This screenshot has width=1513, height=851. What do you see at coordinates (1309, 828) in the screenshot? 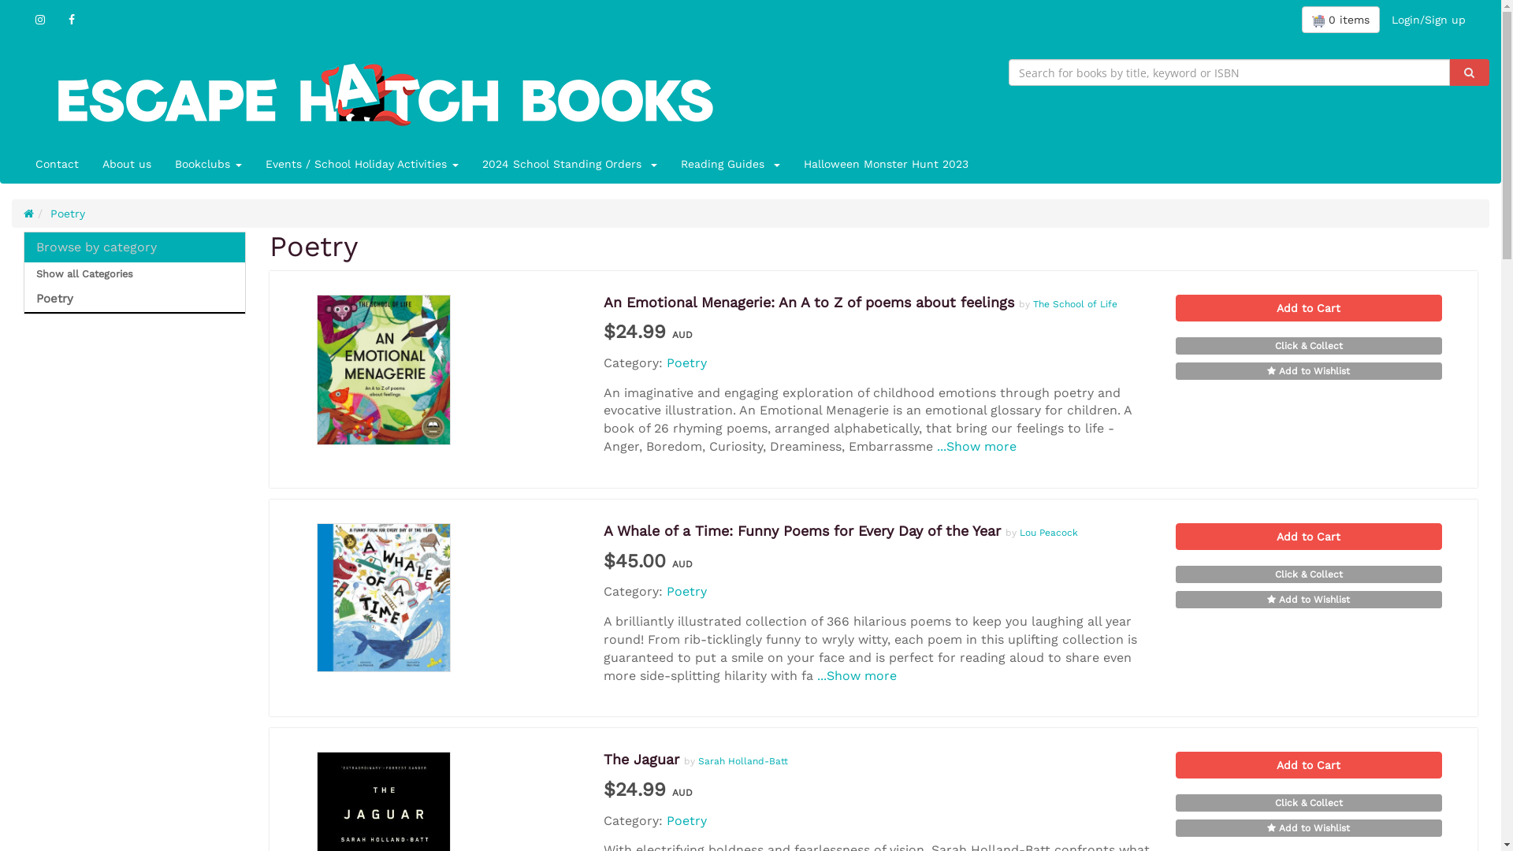
I see `Add to Wishlist` at bounding box center [1309, 828].